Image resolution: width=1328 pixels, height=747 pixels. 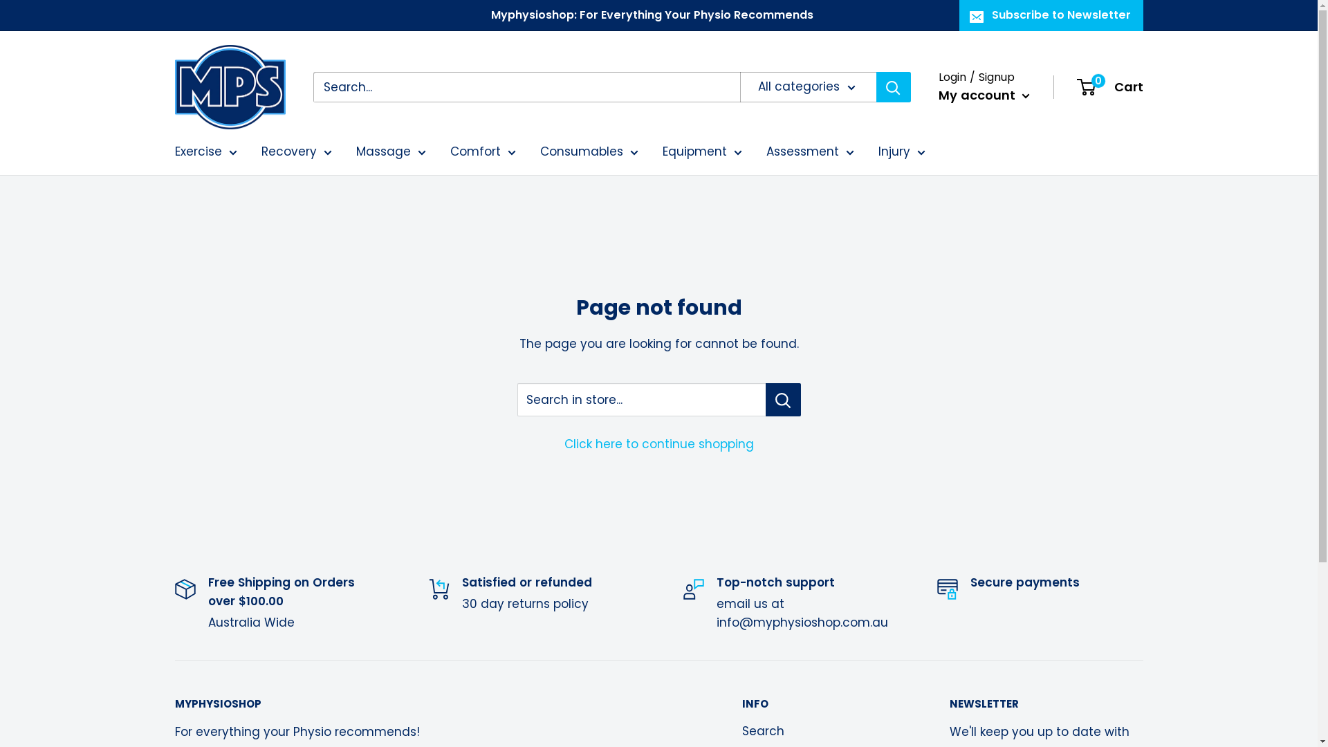 What do you see at coordinates (811, 152) in the screenshot?
I see `Assessment` at bounding box center [811, 152].